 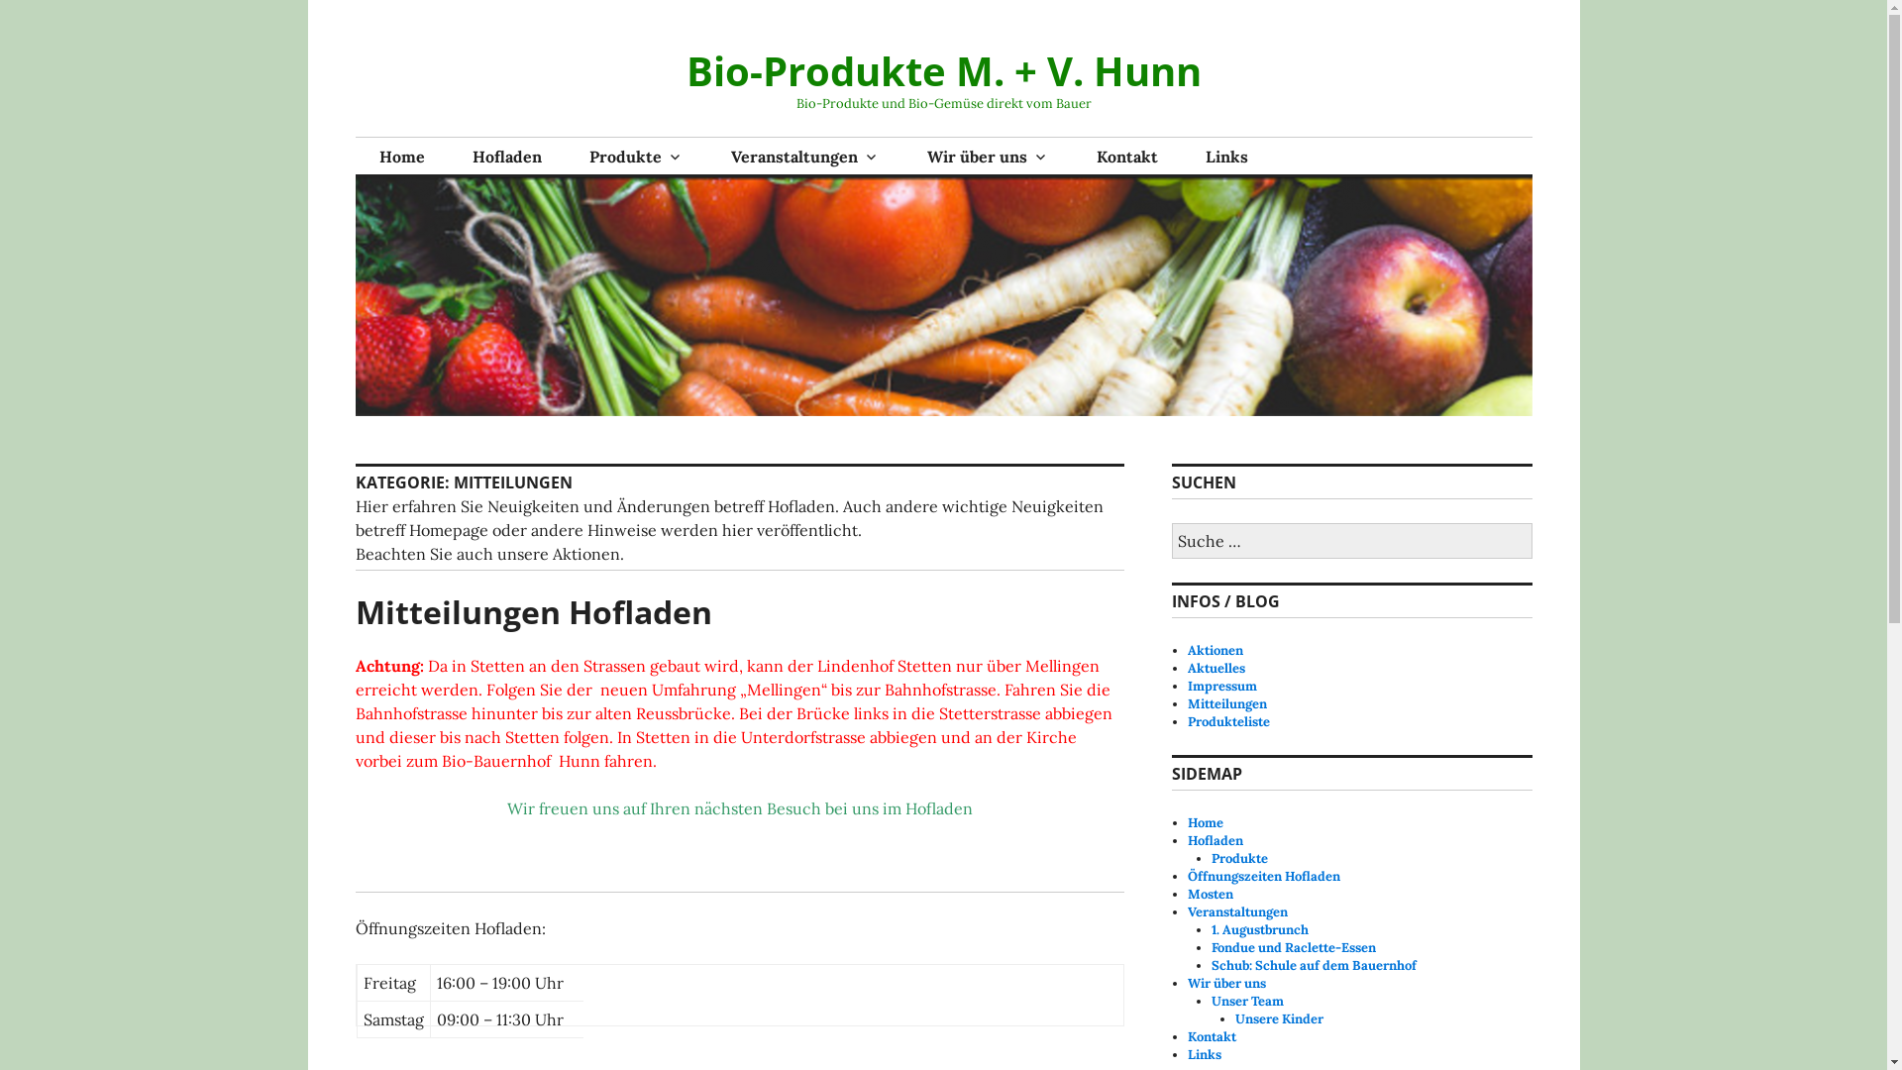 What do you see at coordinates (1216, 668) in the screenshot?
I see `Aktuelles` at bounding box center [1216, 668].